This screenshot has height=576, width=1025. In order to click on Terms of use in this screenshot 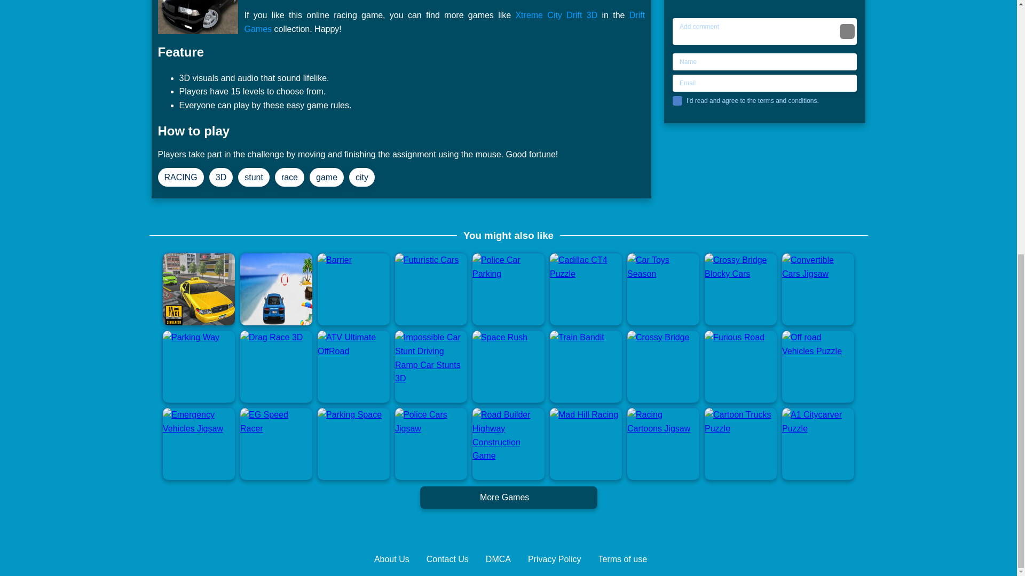, I will do `click(623, 559)`.